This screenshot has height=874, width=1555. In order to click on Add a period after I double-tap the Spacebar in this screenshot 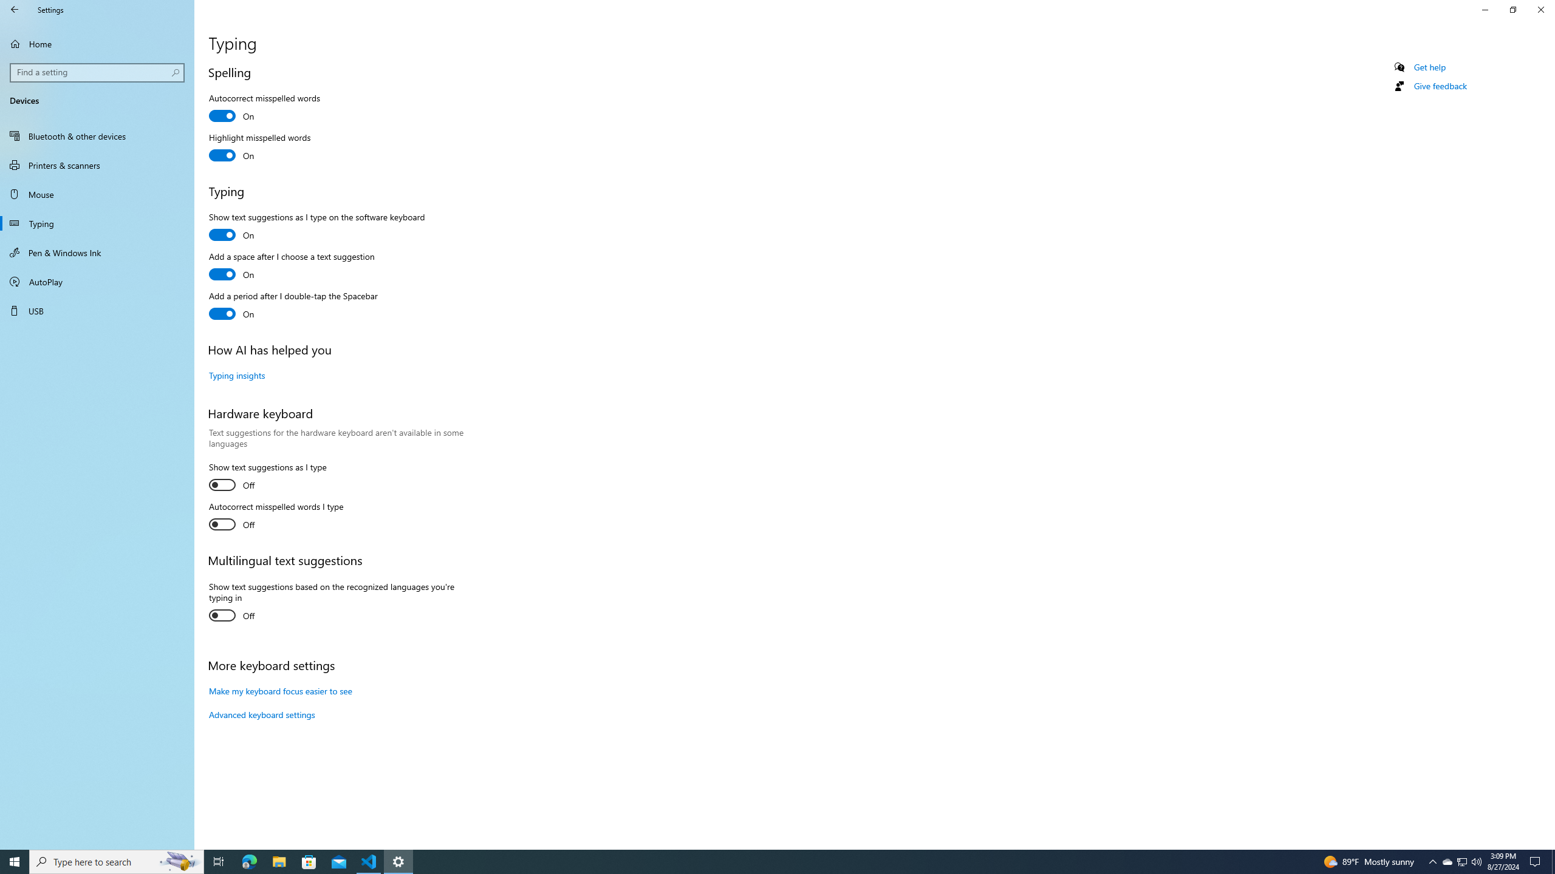, I will do `click(293, 307)`.